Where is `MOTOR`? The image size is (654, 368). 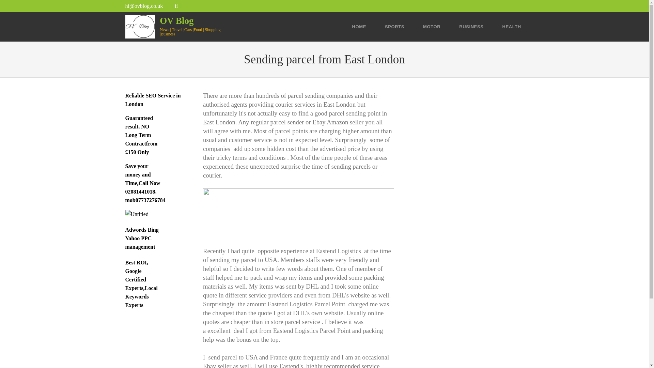 MOTOR is located at coordinates (432, 27).